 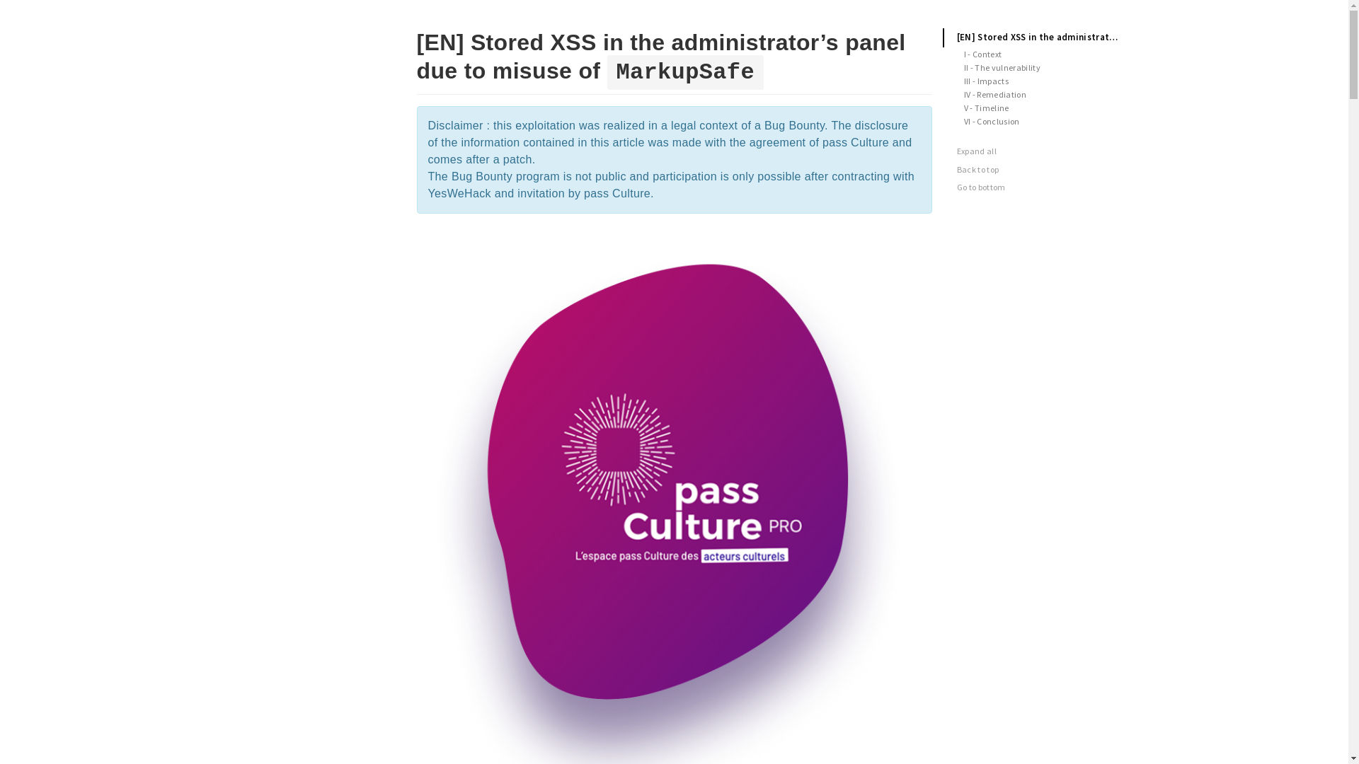 What do you see at coordinates (1041, 151) in the screenshot?
I see `Expand all` at bounding box center [1041, 151].